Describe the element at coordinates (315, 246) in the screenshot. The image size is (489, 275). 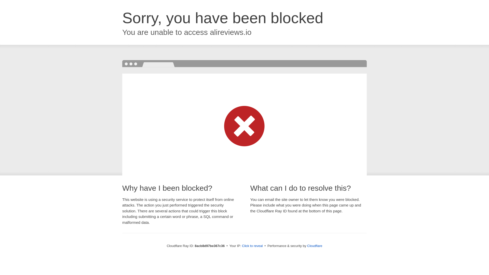
I see `Cloudflare` at that location.